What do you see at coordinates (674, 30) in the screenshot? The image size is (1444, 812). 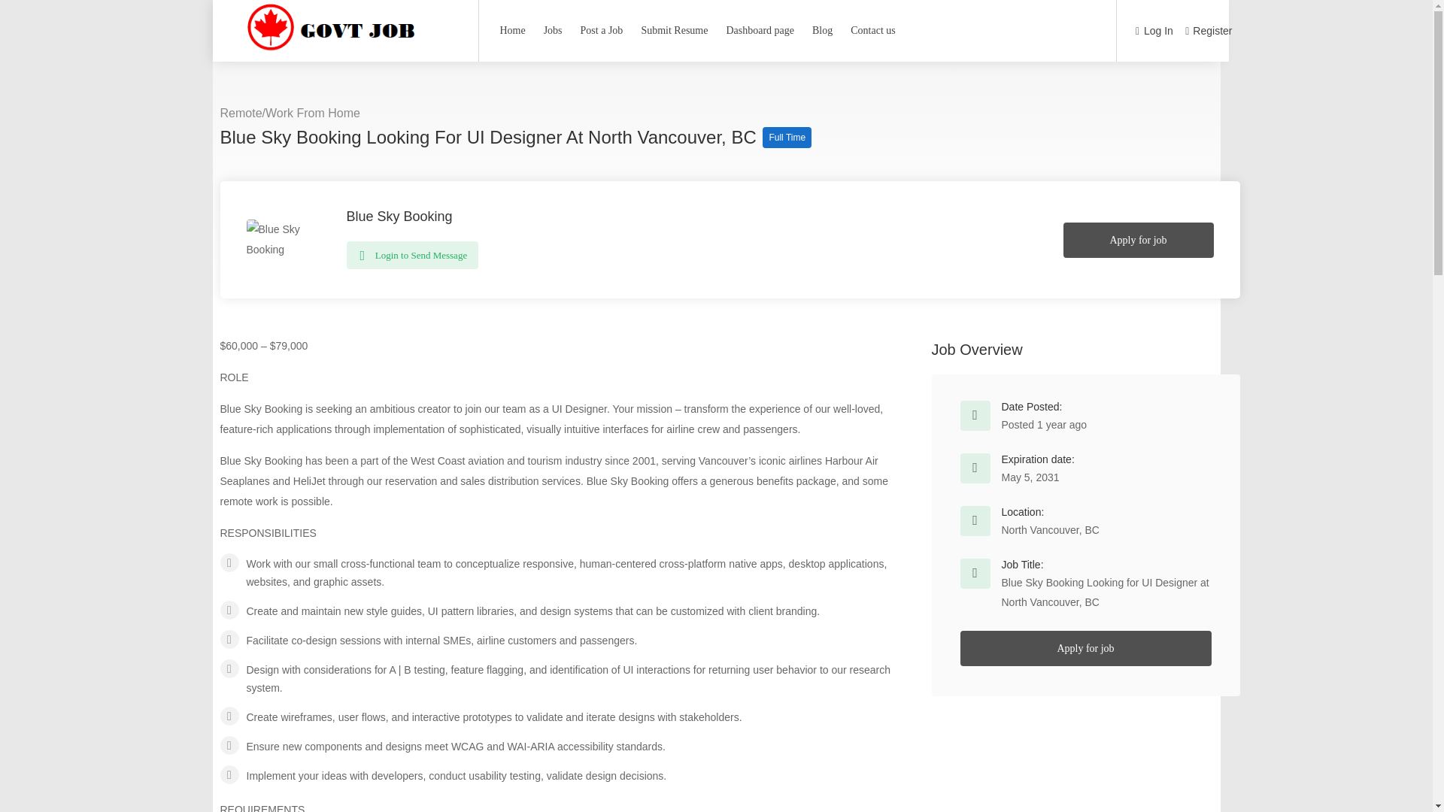 I see `Submit Resume` at bounding box center [674, 30].